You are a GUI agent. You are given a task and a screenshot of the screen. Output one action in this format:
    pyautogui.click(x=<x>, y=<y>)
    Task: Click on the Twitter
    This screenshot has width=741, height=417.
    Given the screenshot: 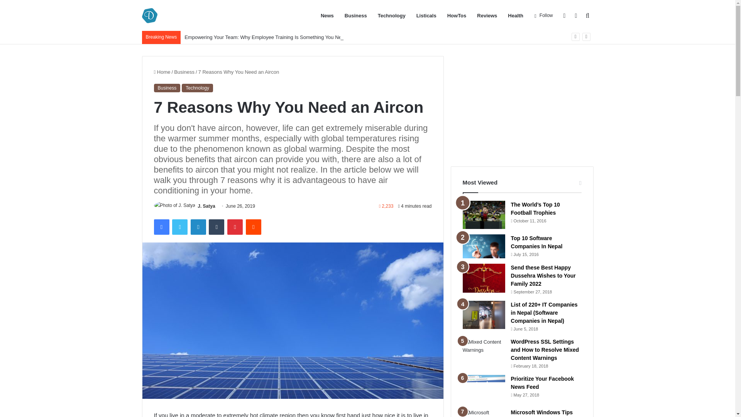 What is the action you would take?
    pyautogui.click(x=179, y=227)
    